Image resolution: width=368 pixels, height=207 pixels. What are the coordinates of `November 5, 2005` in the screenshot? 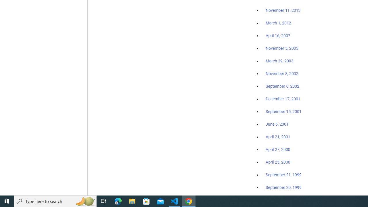 It's located at (282, 48).